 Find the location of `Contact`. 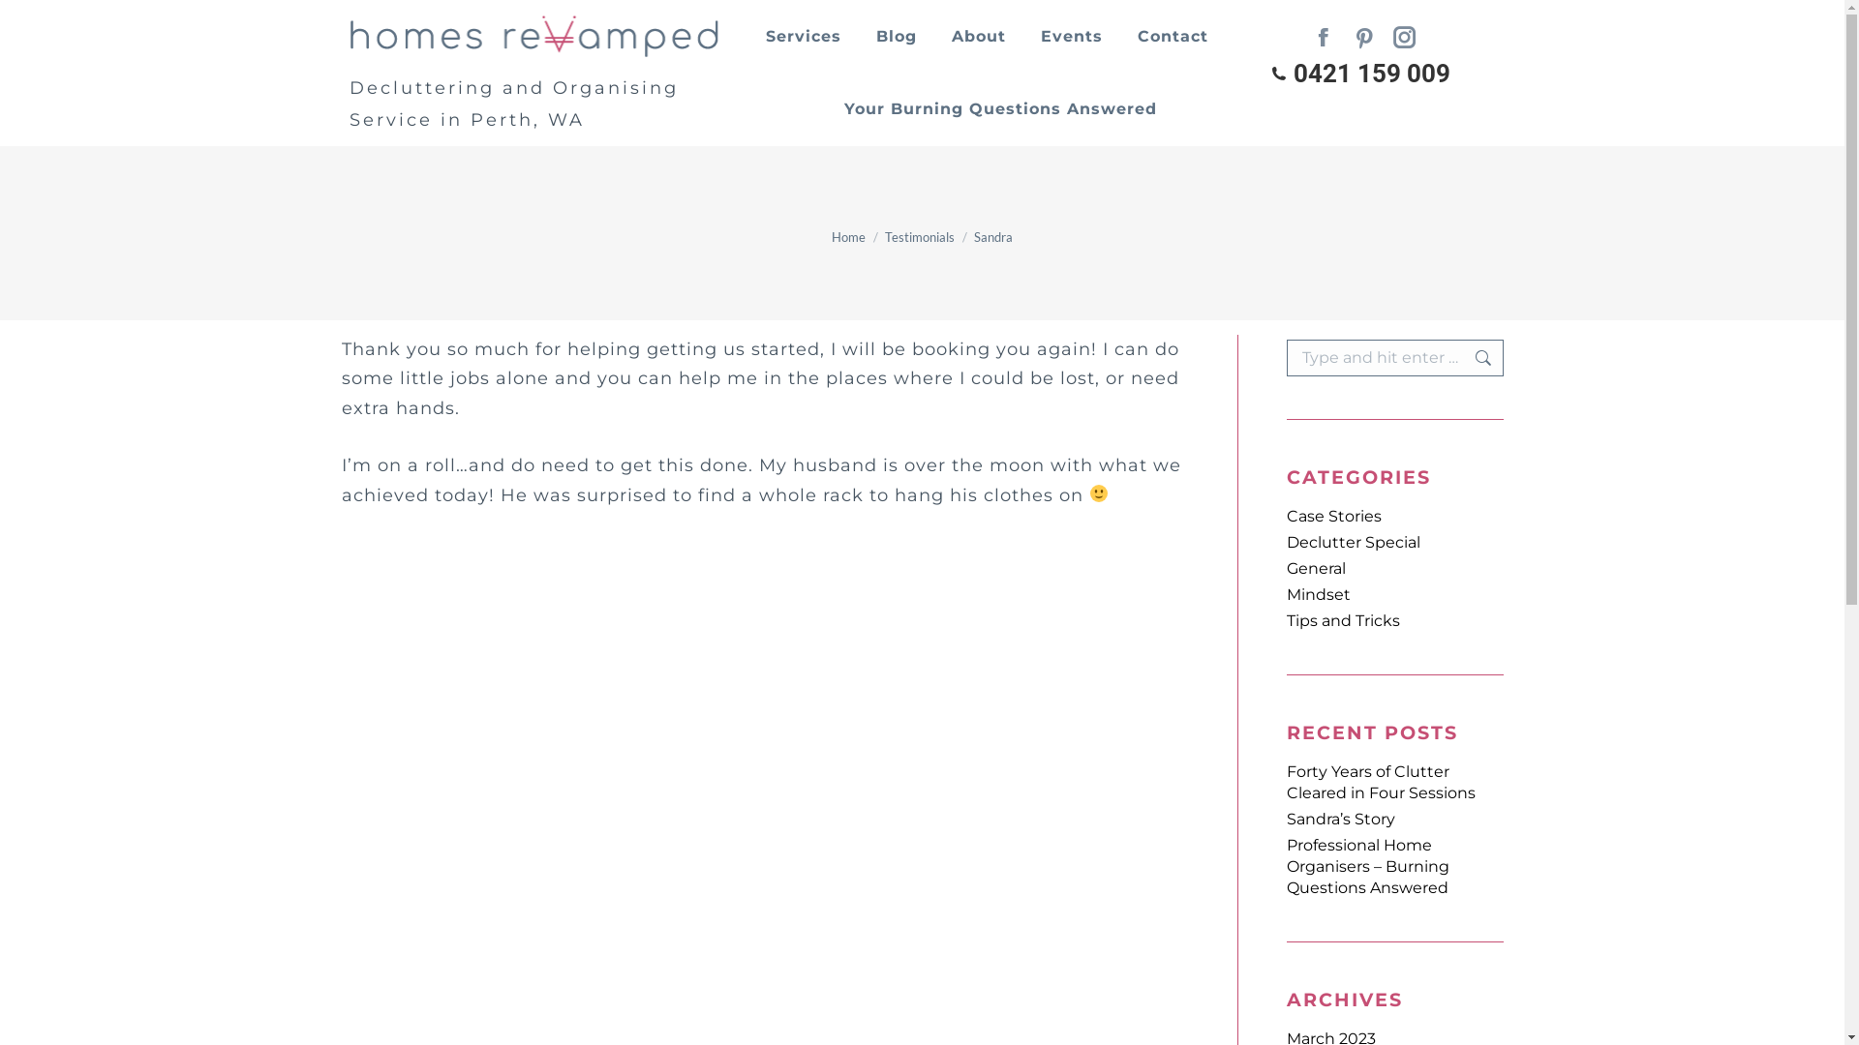

Contact is located at coordinates (1173, 37).